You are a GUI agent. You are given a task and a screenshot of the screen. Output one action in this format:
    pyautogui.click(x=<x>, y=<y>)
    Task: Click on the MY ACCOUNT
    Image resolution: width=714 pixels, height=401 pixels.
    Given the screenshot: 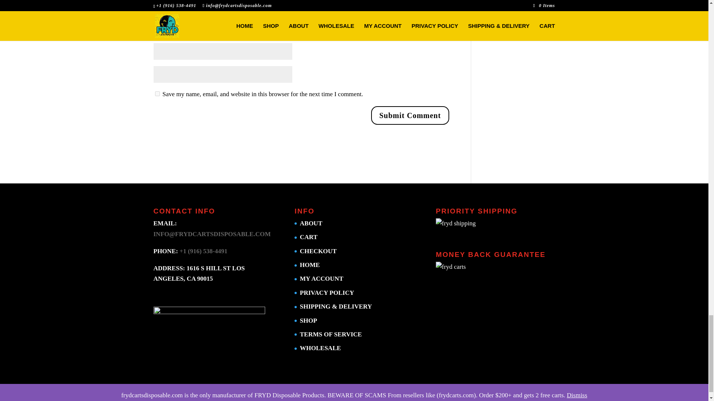 What is the action you would take?
    pyautogui.click(x=321, y=278)
    